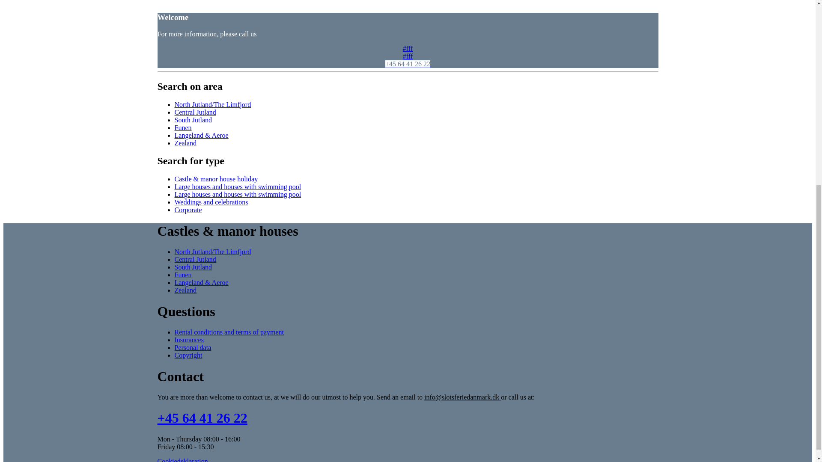 The width and height of the screenshot is (822, 462). What do you see at coordinates (211, 202) in the screenshot?
I see `Weddings and celebrations` at bounding box center [211, 202].